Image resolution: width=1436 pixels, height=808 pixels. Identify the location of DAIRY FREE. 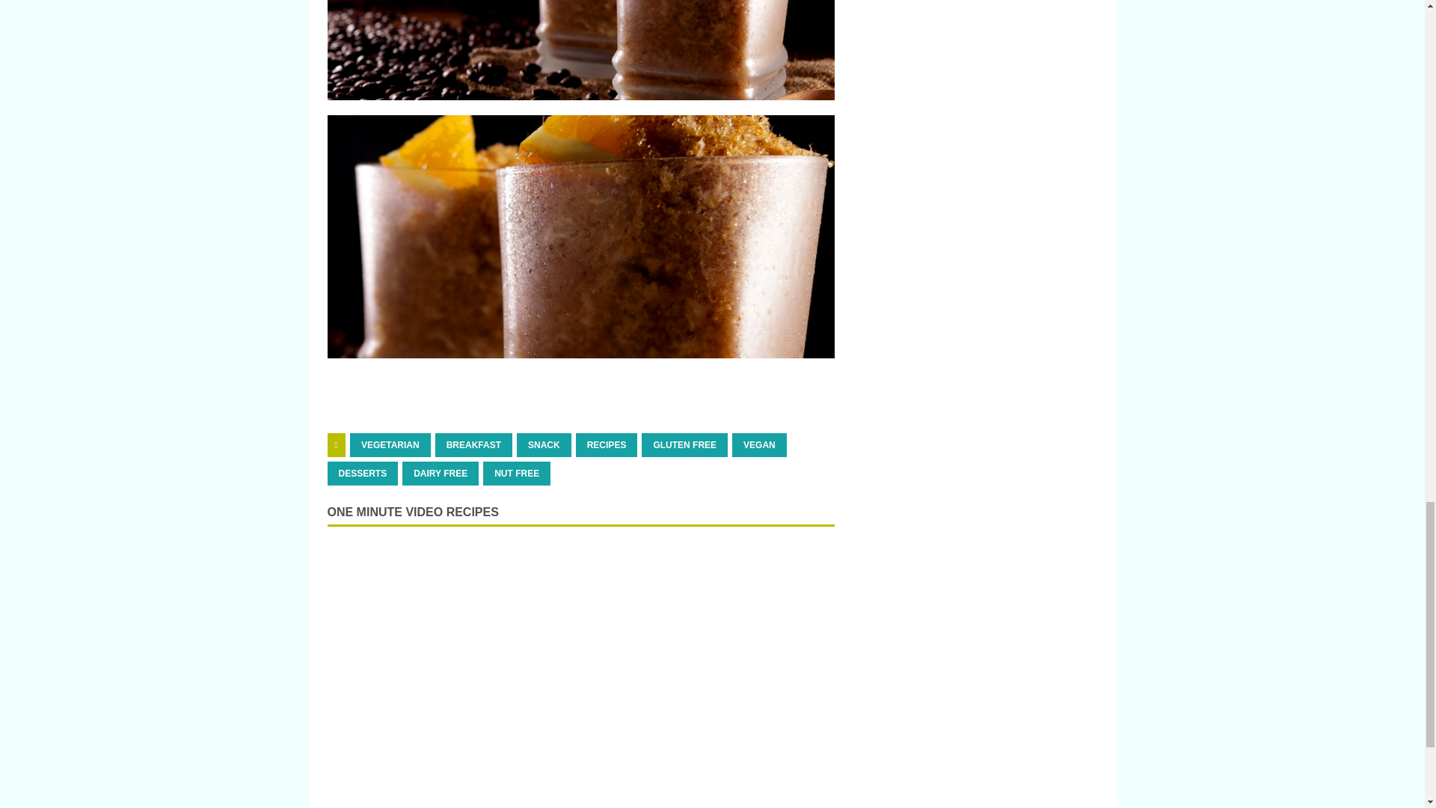
(440, 473).